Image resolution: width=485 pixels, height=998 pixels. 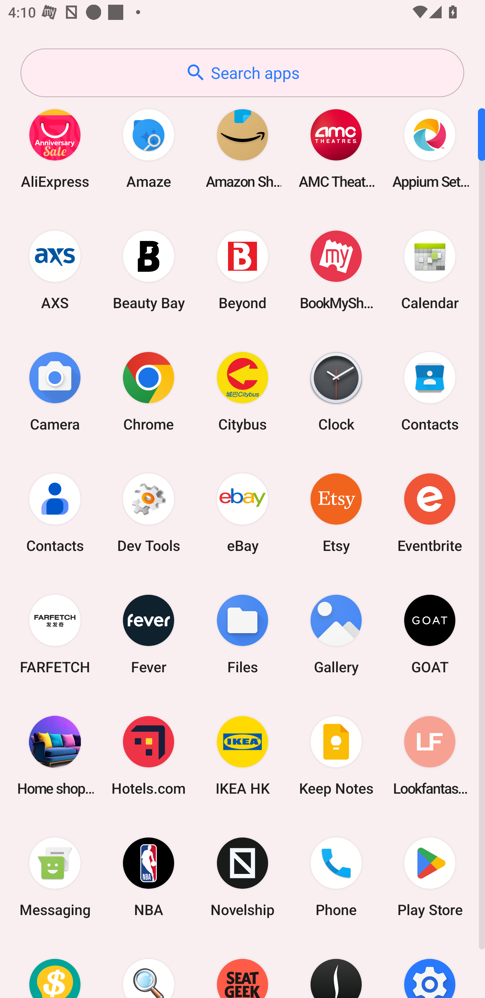 I want to click on eBay, so click(x=243, y=512).